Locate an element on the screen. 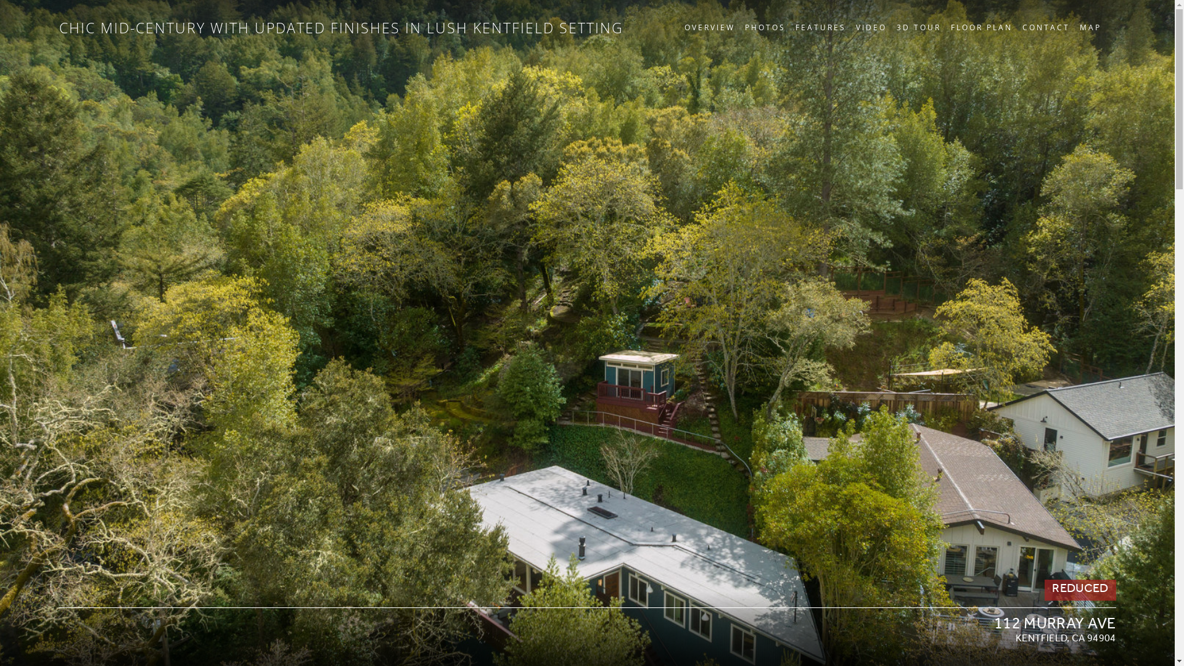 The image size is (1184, 666). PHOTOS is located at coordinates (765, 27).